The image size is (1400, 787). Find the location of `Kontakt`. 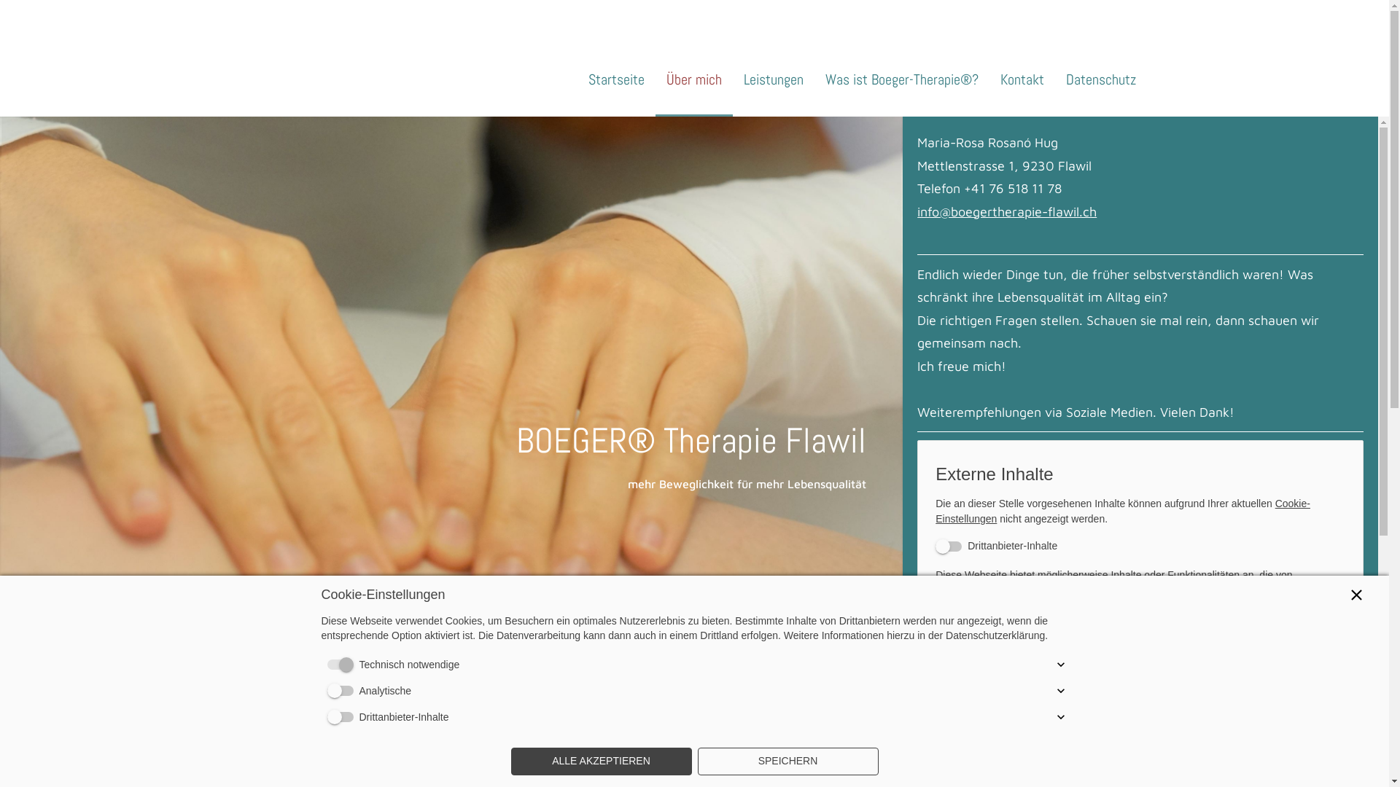

Kontakt is located at coordinates (1022, 79).